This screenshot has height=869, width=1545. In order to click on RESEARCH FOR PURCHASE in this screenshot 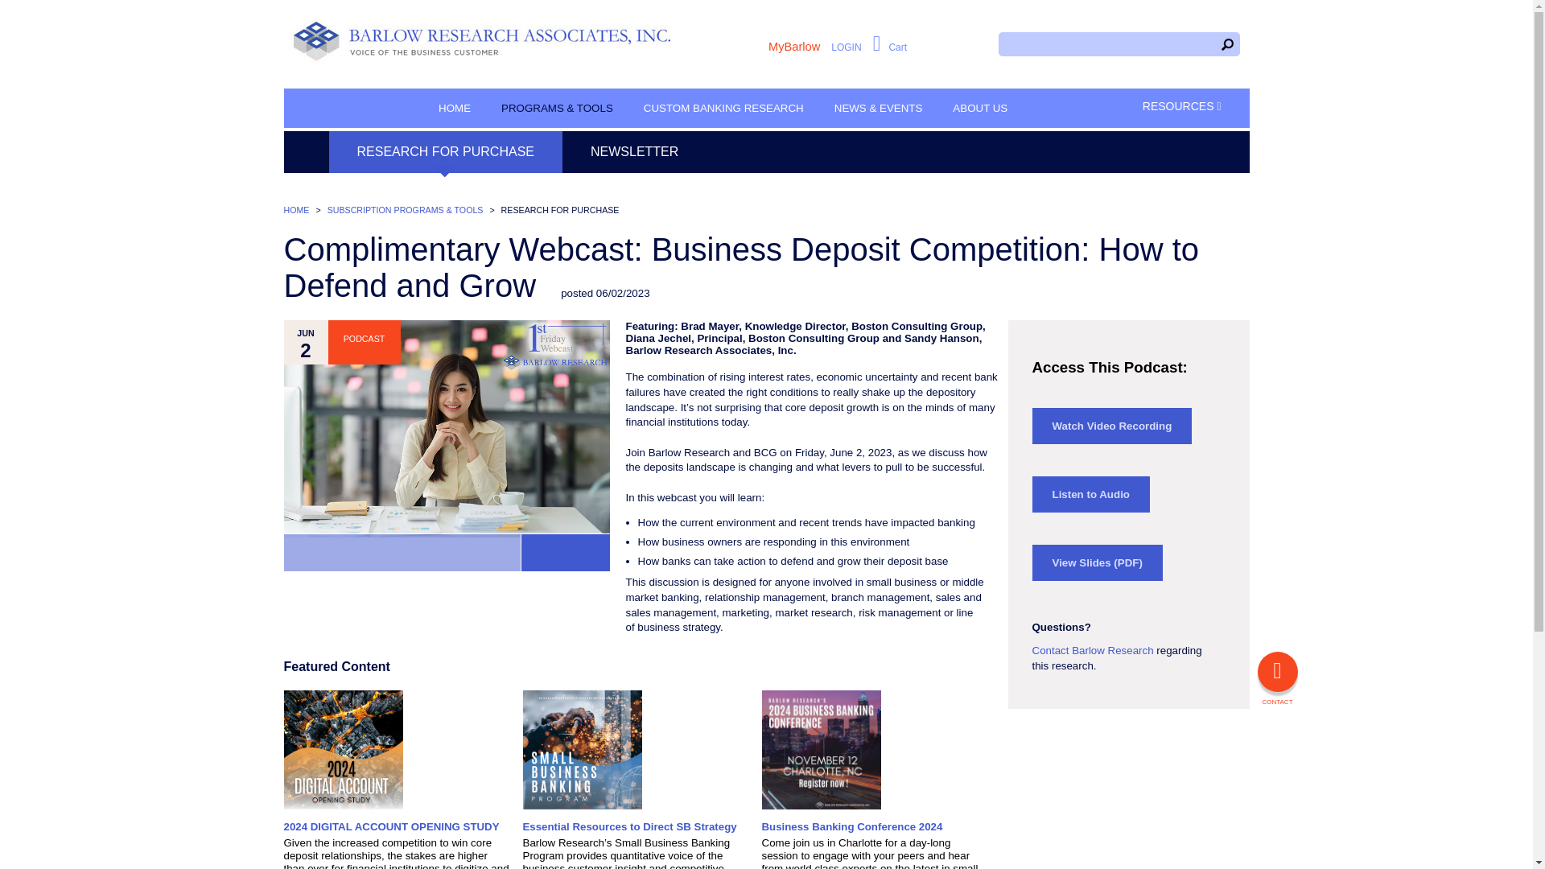, I will do `click(444, 151)`.